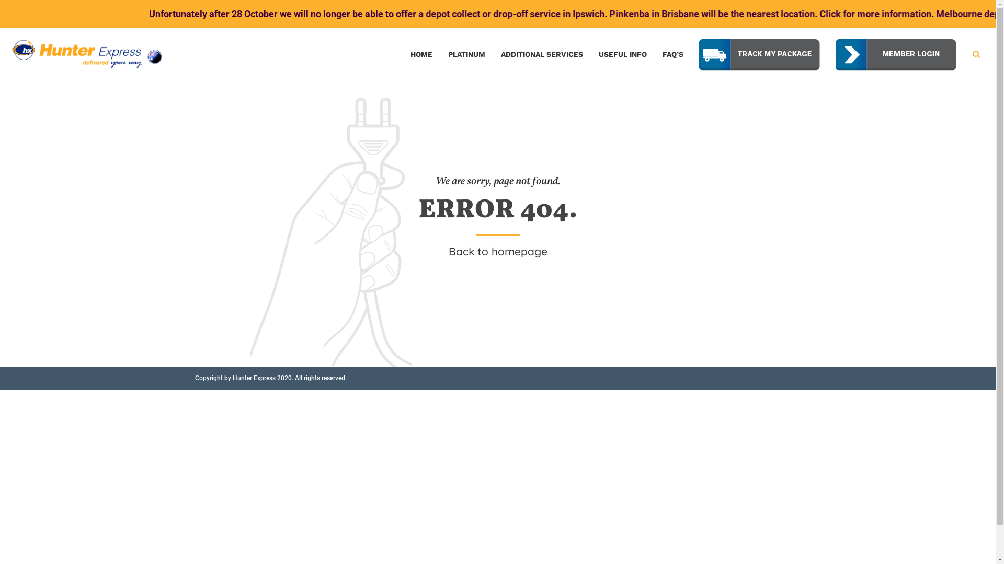  I want to click on ADDITIONAL SERVICES, so click(542, 54).